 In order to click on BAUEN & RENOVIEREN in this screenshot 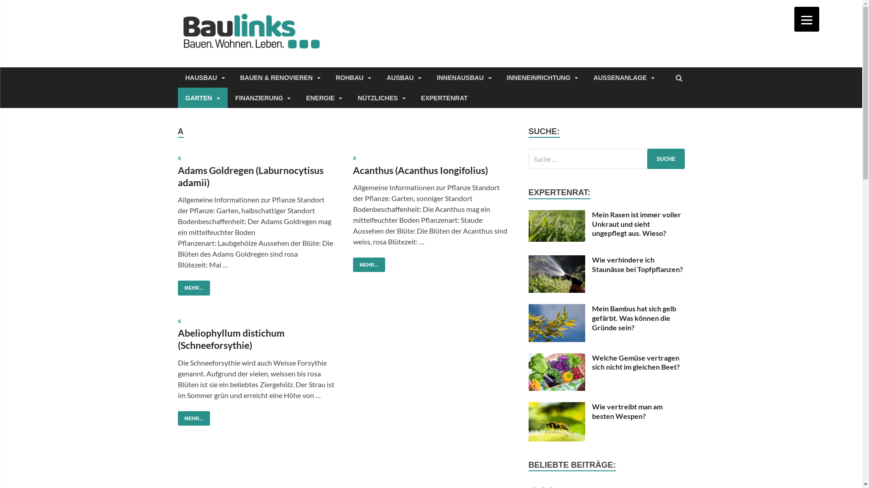, I will do `click(281, 78)`.